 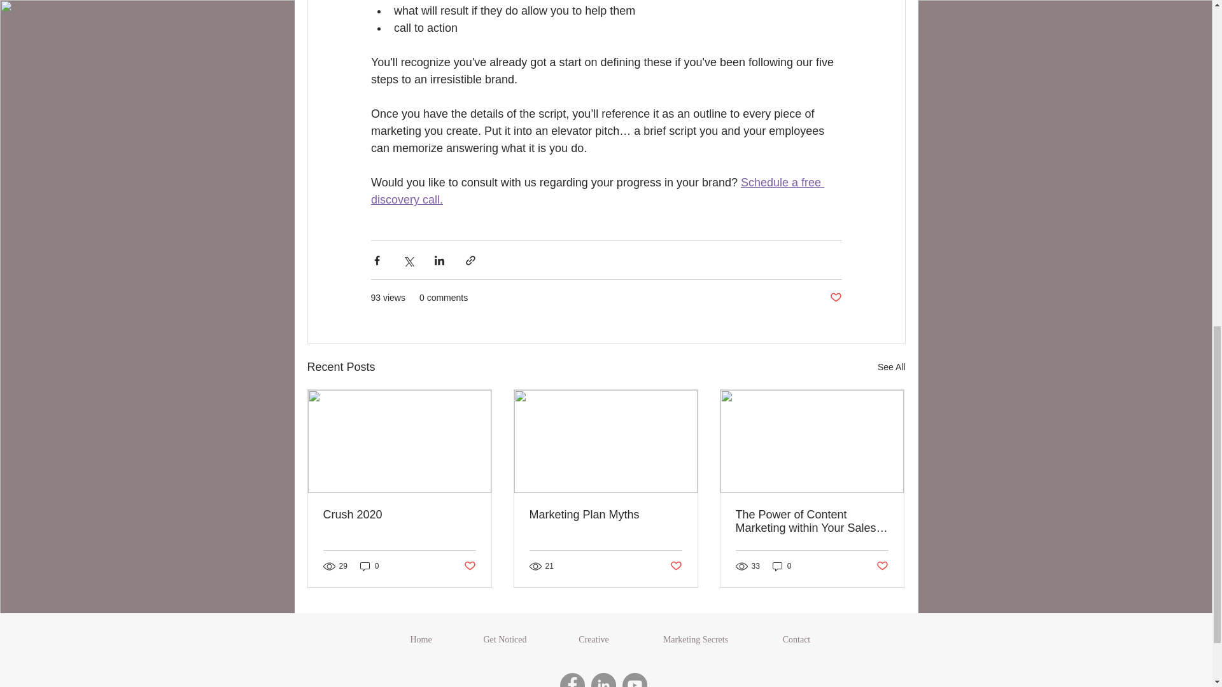 What do you see at coordinates (835, 298) in the screenshot?
I see `Post not marked as liked` at bounding box center [835, 298].